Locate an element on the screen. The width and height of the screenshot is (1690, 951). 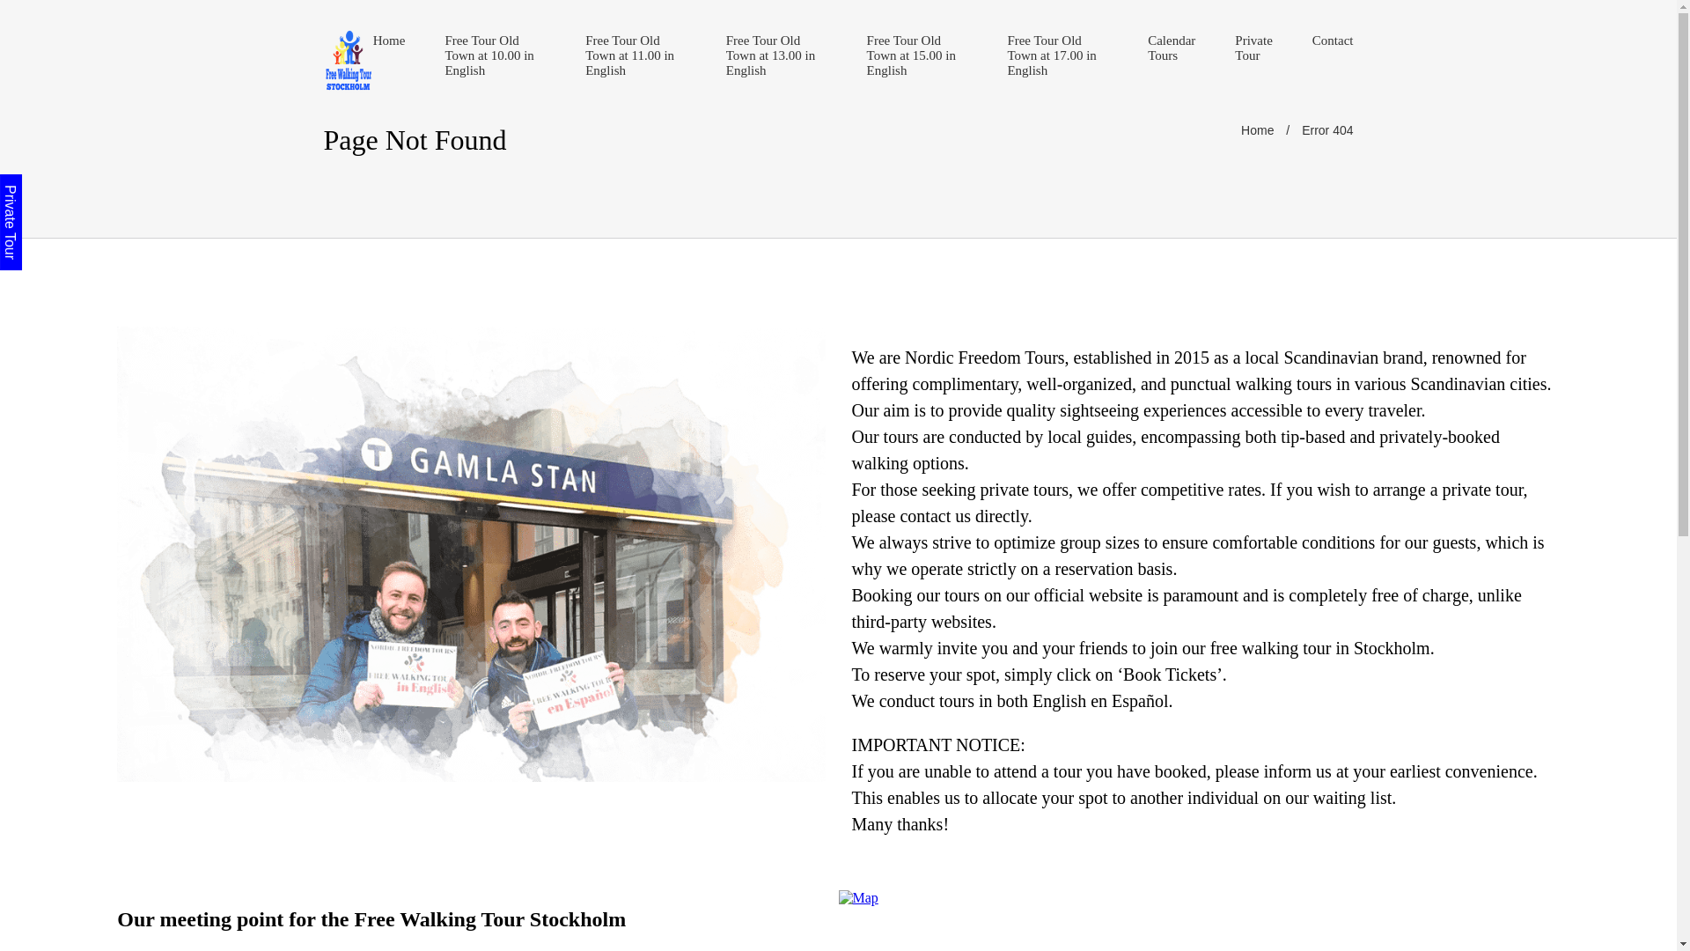
Free Tour Old Town at 10.00 in English is located at coordinates (495, 56).